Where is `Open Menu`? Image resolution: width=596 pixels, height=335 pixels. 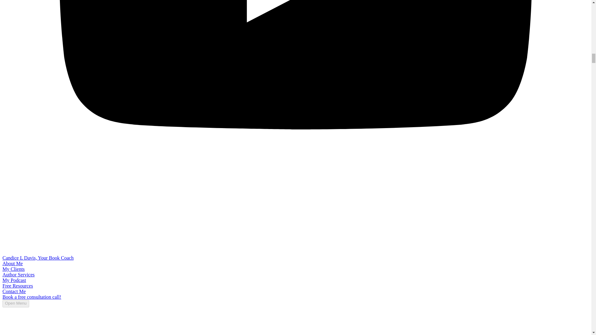 Open Menu is located at coordinates (16, 303).